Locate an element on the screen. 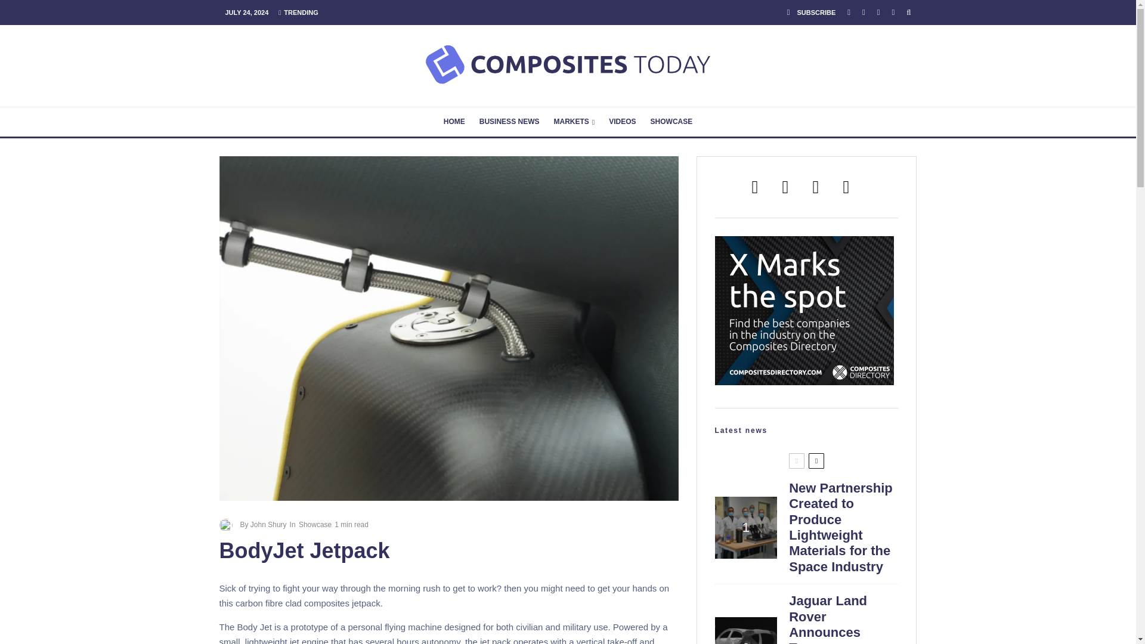 The image size is (1145, 644). TRENDING is located at coordinates (298, 12).